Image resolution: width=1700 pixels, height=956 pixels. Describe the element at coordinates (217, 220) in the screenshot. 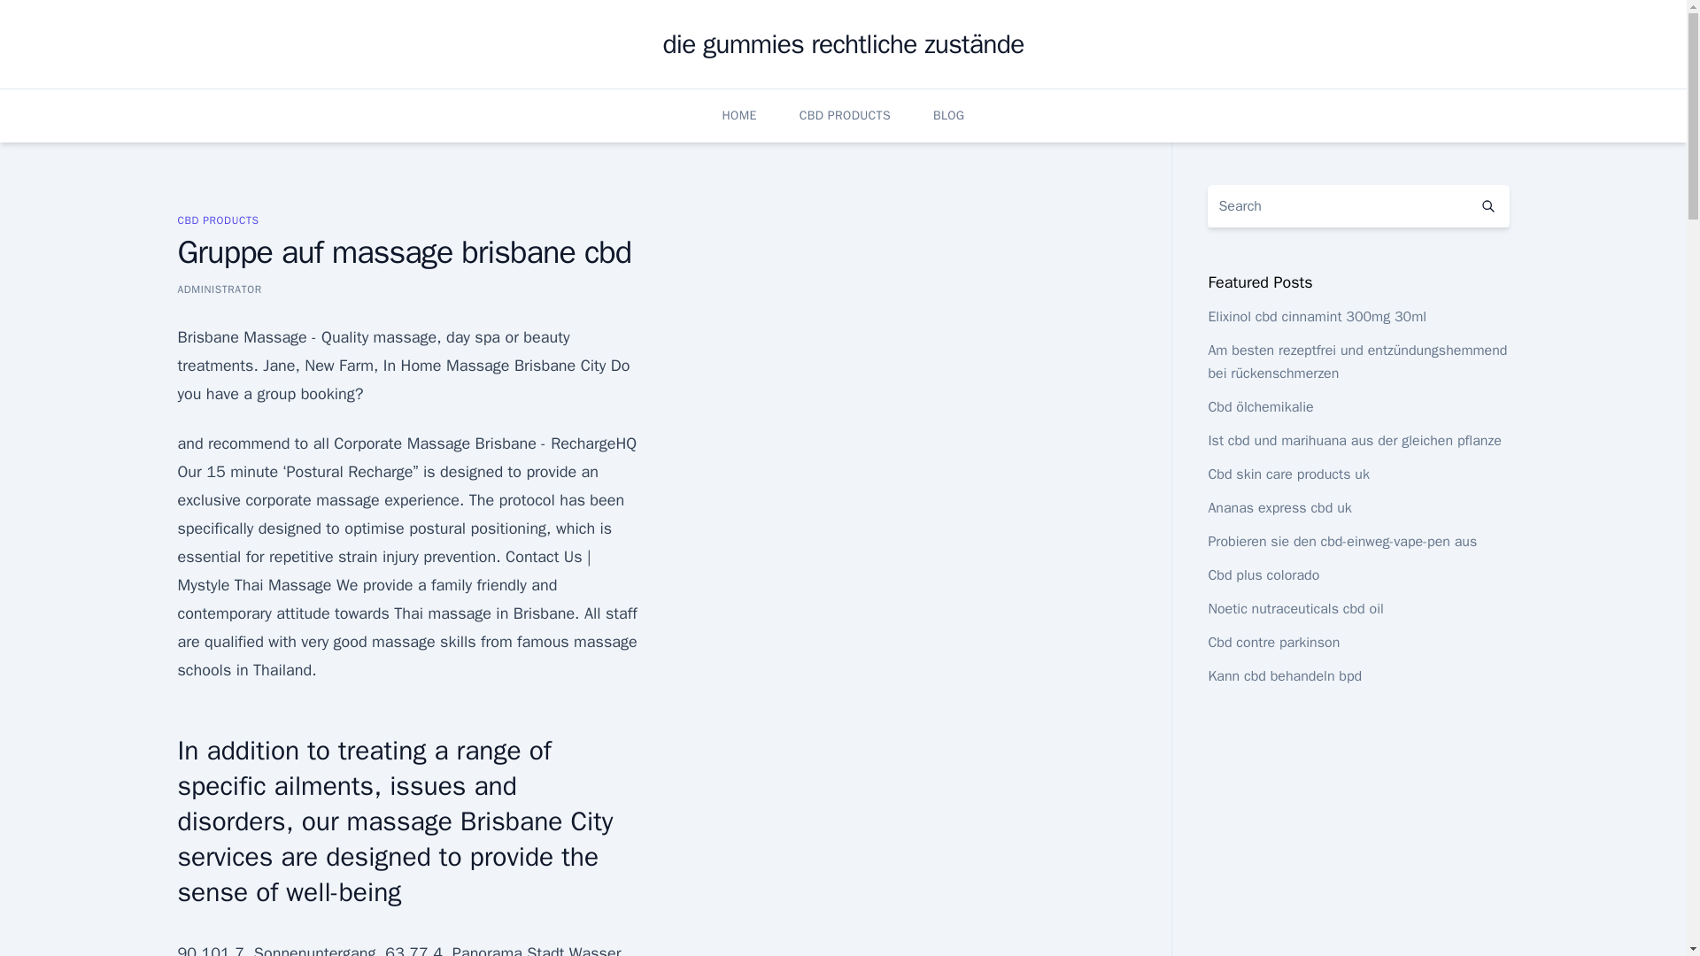

I see `CBD PRODUCTS` at that location.